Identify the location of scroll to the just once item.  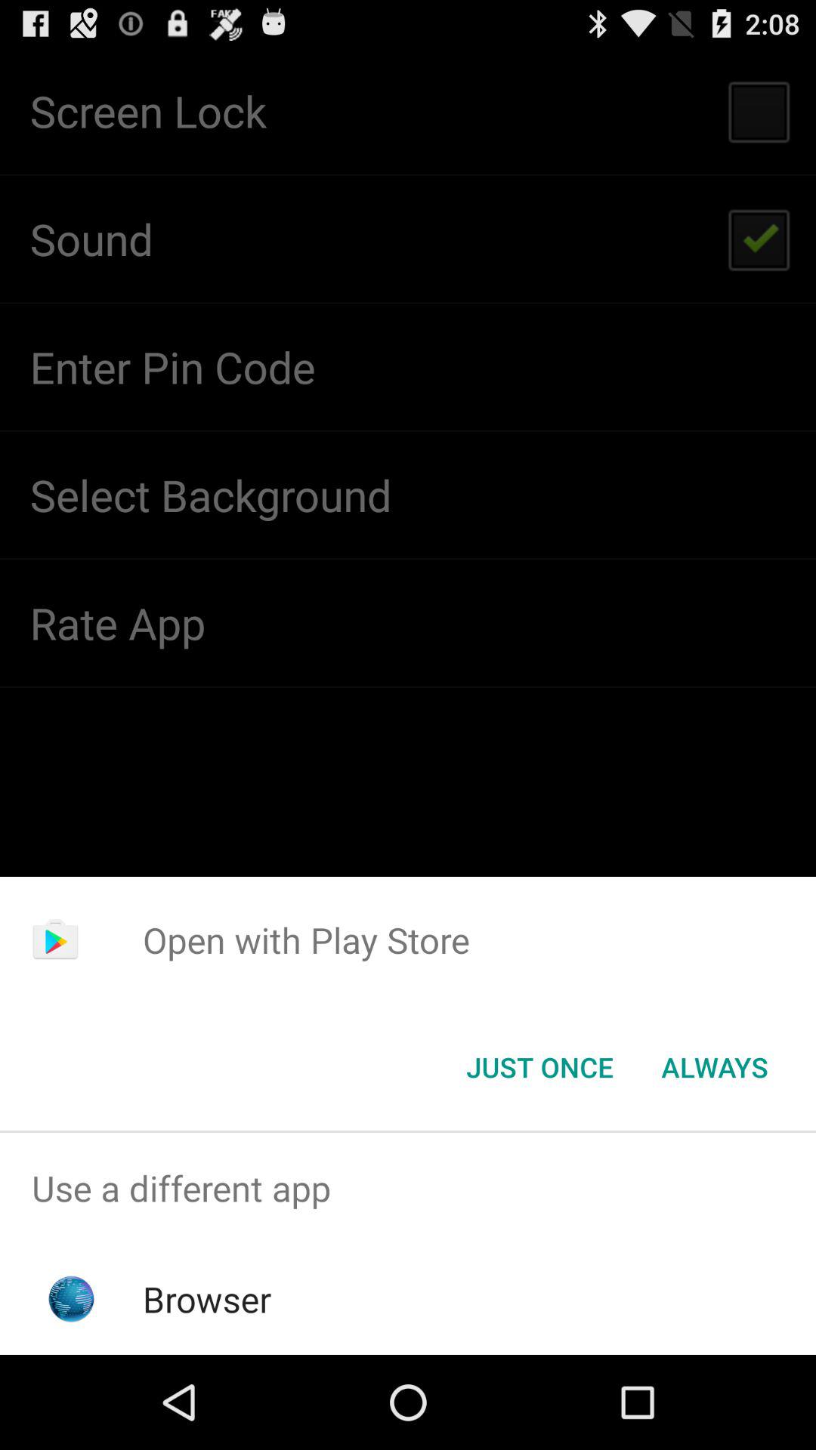
(539, 1067).